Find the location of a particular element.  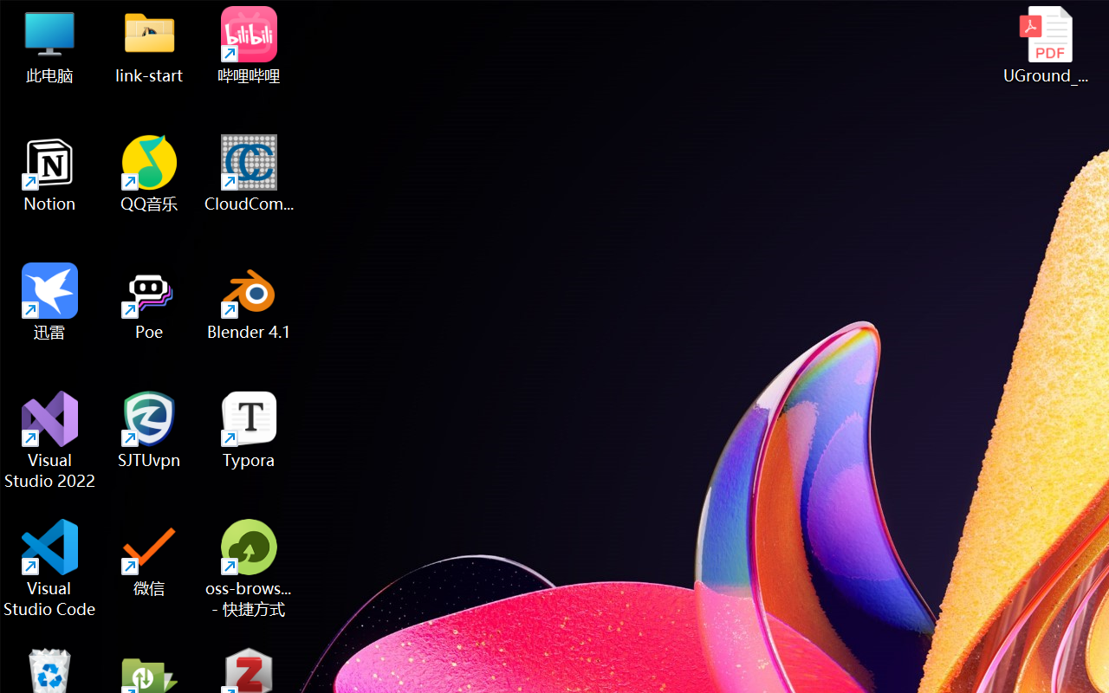

SJTUvpn is located at coordinates (149, 430).